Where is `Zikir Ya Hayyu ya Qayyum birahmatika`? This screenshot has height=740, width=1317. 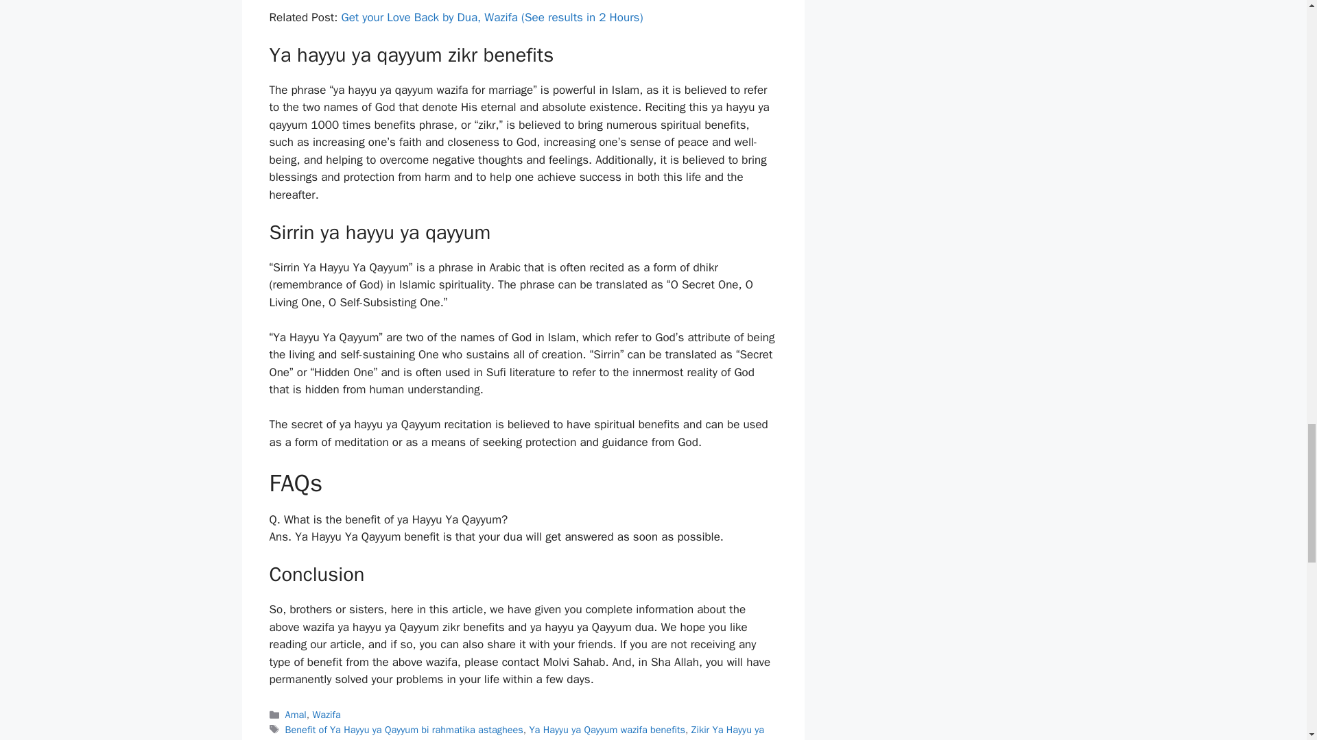 Zikir Ya Hayyu ya Qayyum birahmatika is located at coordinates (516, 732).